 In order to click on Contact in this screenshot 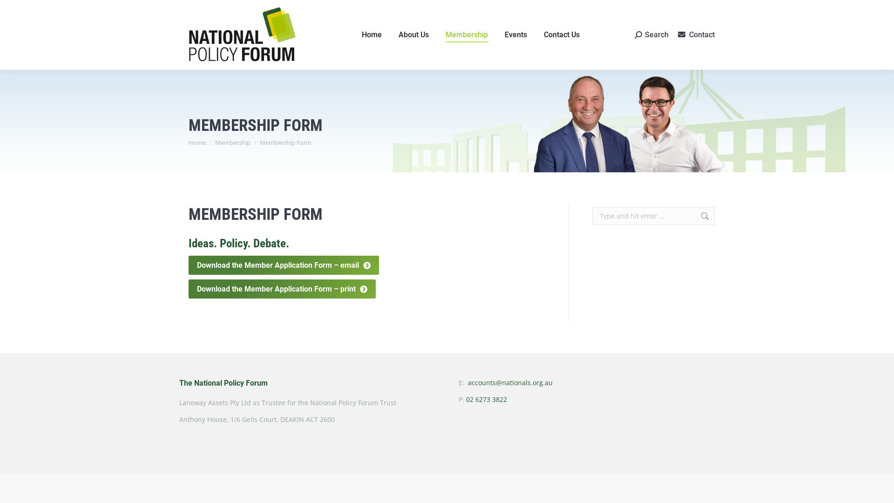, I will do `click(702, 34)`.